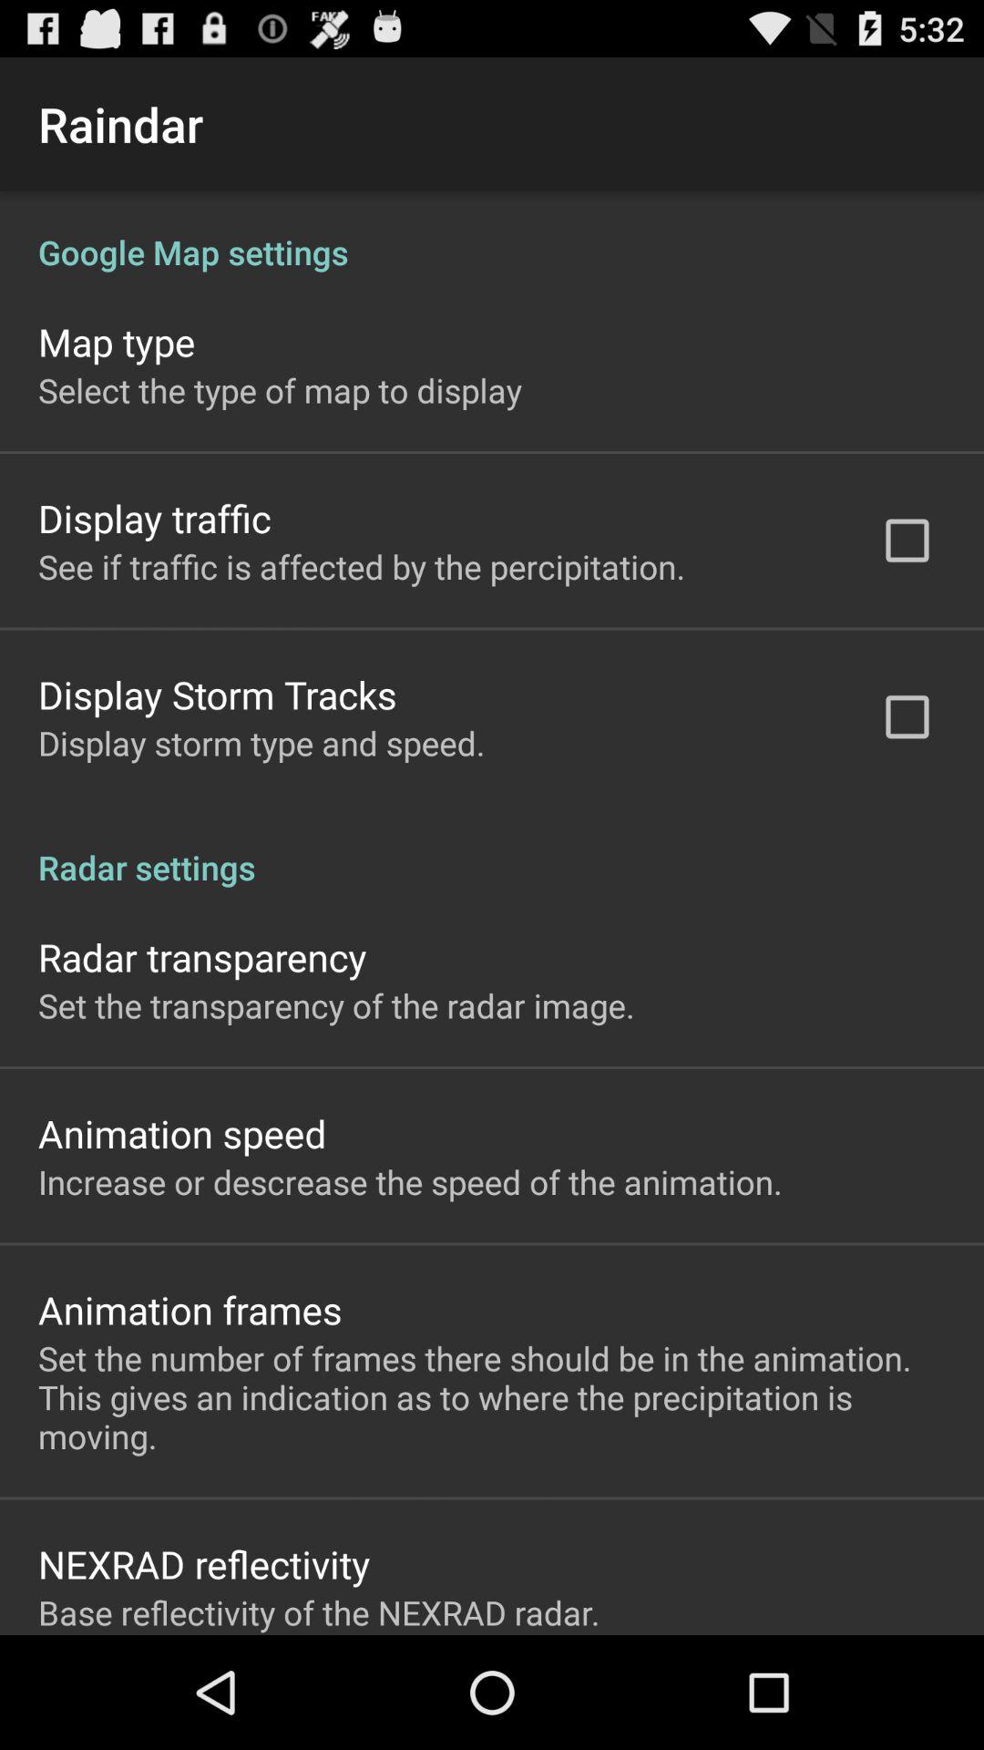 The width and height of the screenshot is (984, 1750). I want to click on open item above see if traffic item, so click(155, 518).